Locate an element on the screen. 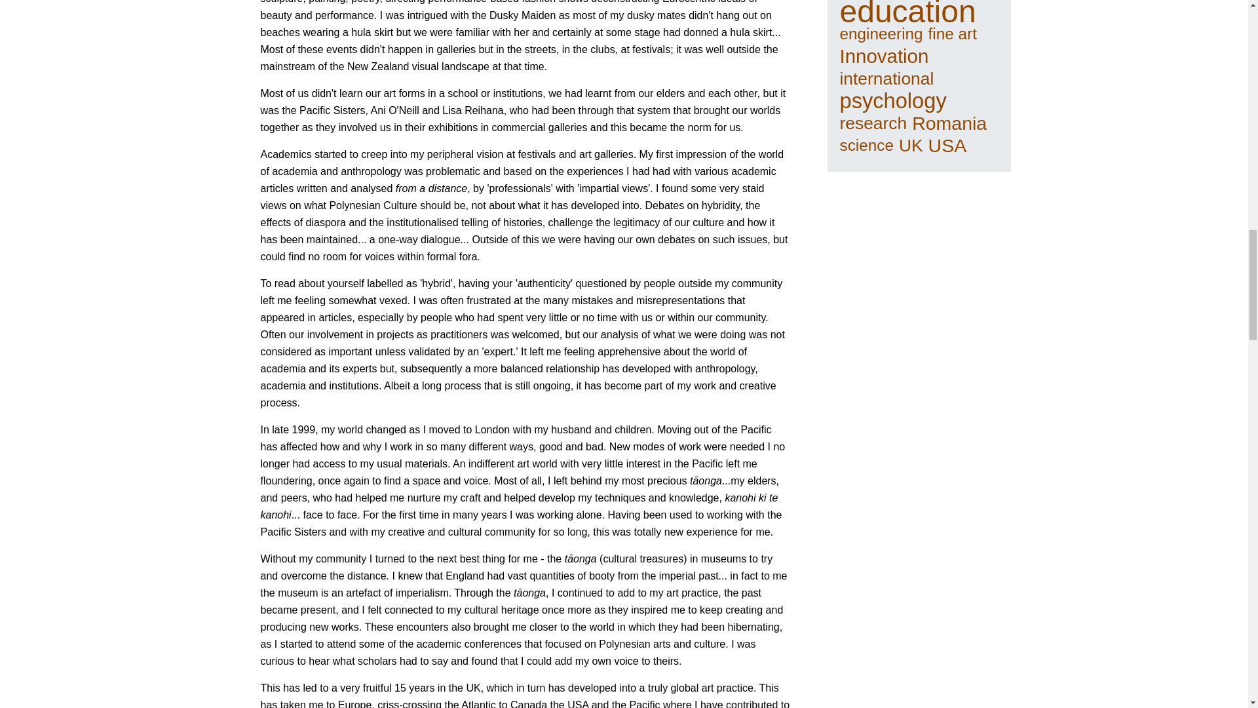 The image size is (1258, 708). 9 items tagged with fine art is located at coordinates (953, 34).